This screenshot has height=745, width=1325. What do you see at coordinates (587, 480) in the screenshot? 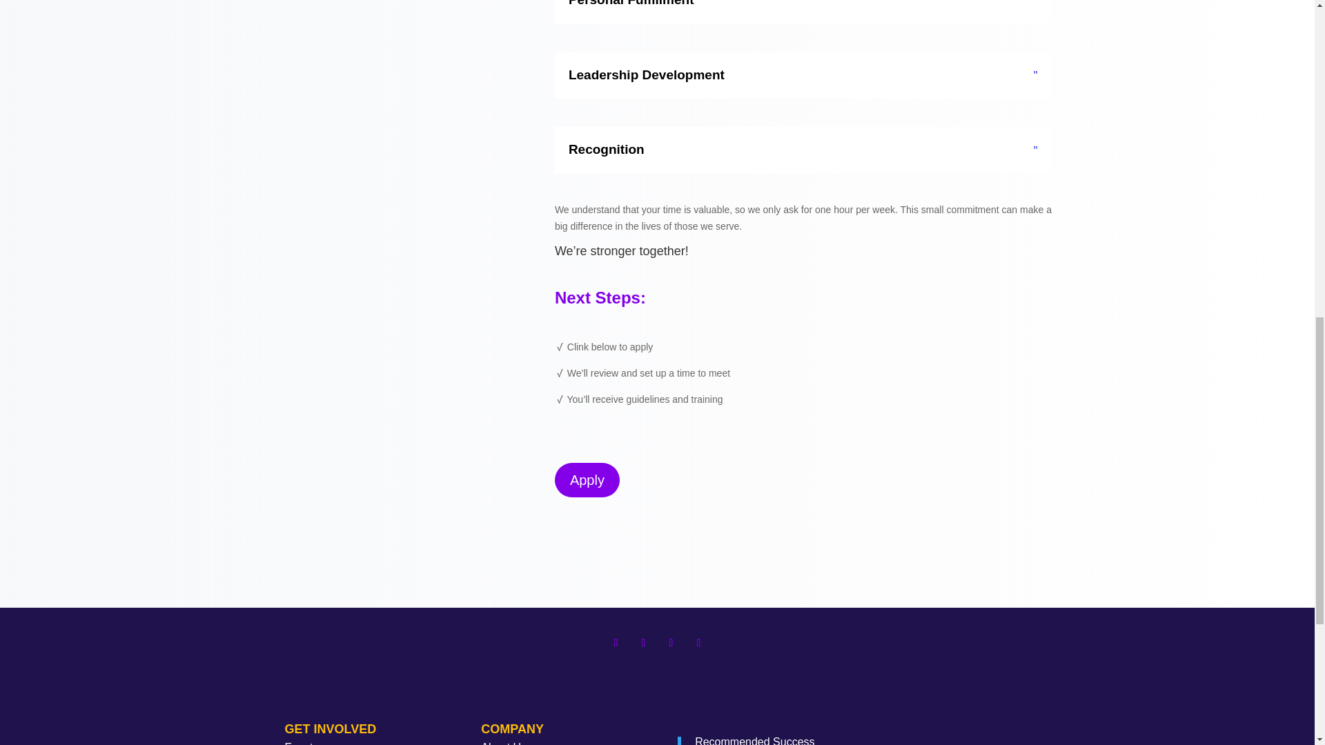
I see `Apply` at bounding box center [587, 480].